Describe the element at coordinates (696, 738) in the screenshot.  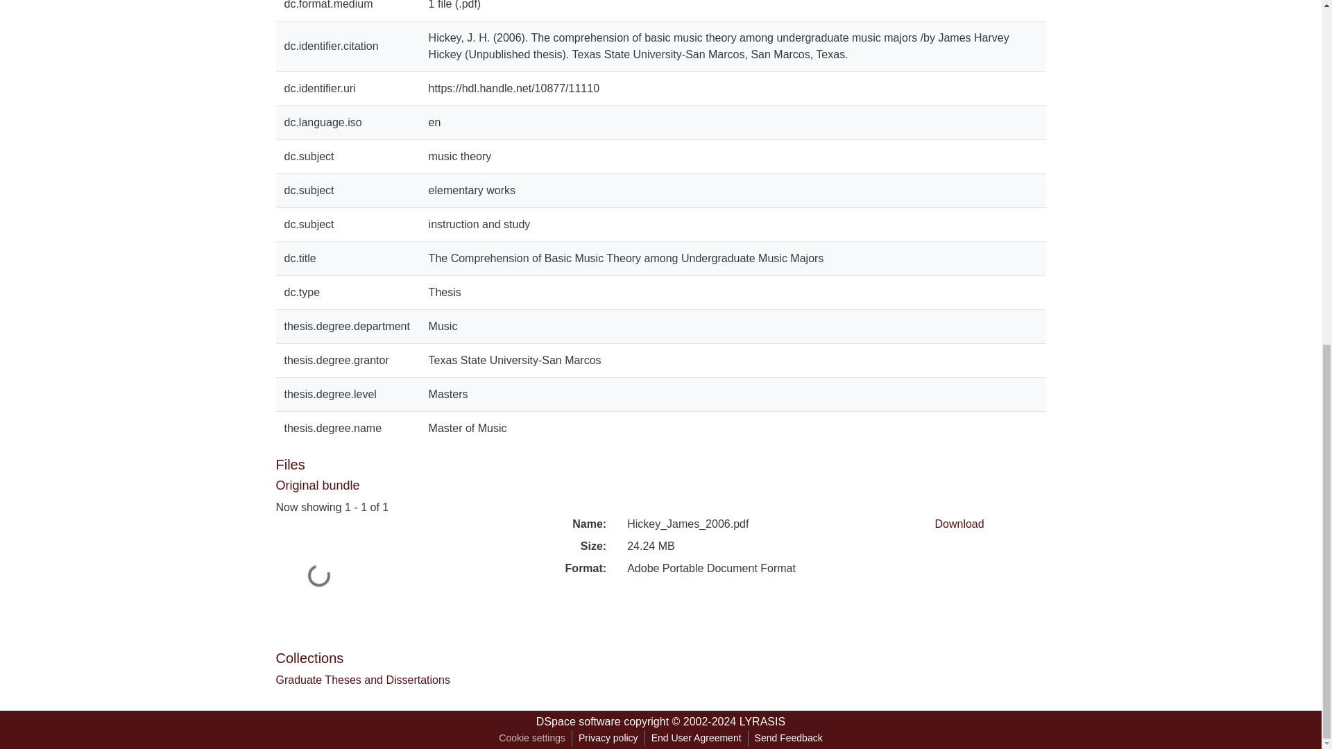
I see `End User Agreement` at that location.